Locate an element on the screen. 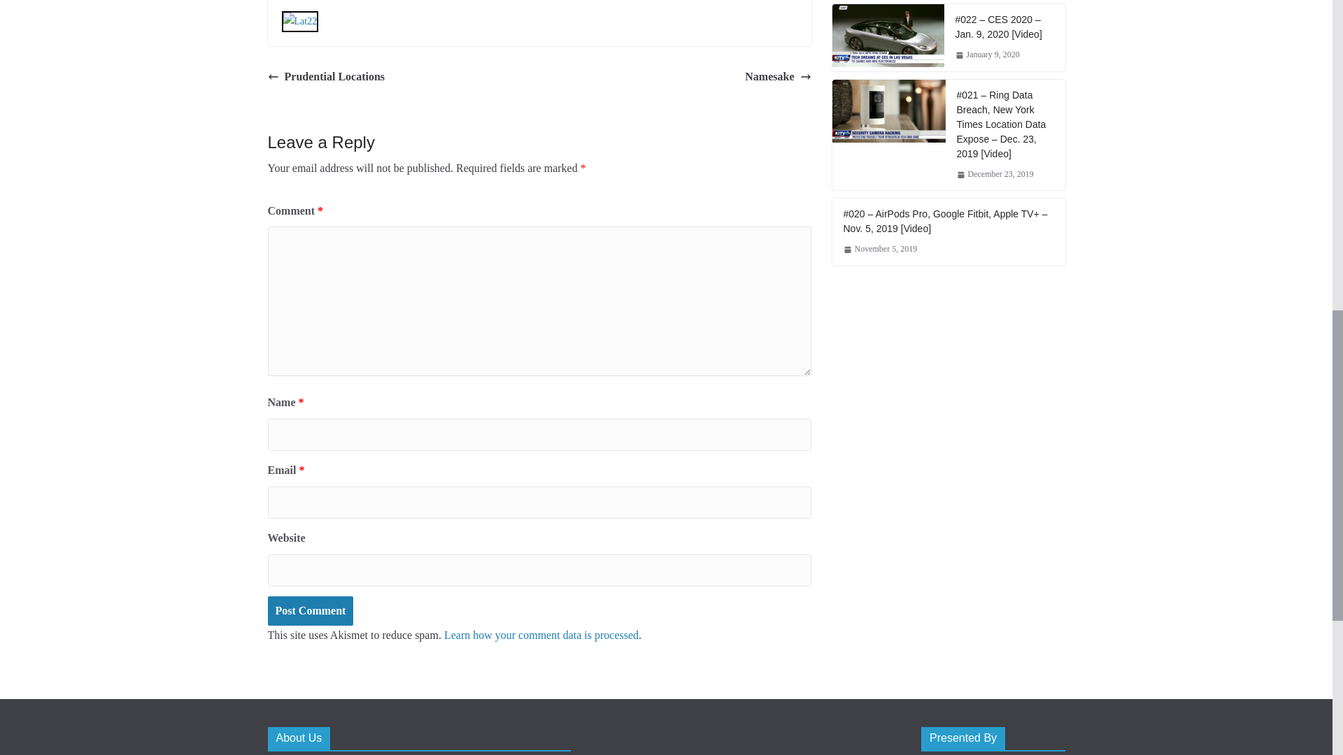 Image resolution: width=1343 pixels, height=755 pixels. 10:05 am is located at coordinates (995, 175).